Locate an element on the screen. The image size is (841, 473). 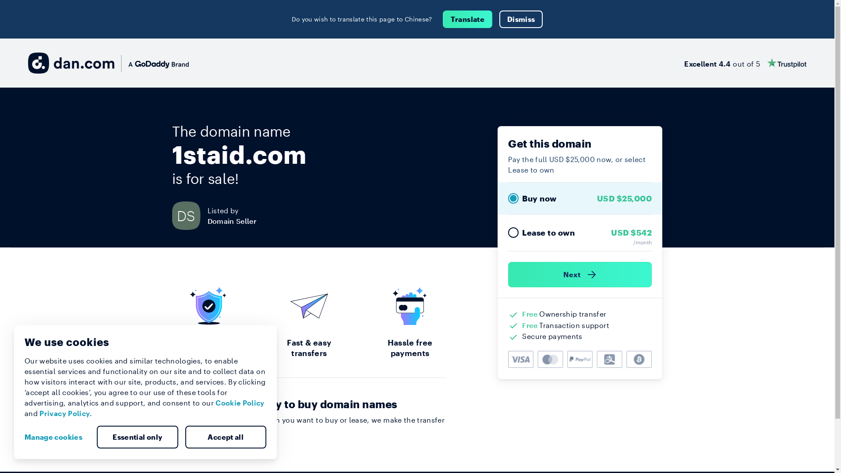
Dismiss is located at coordinates (521, 19).